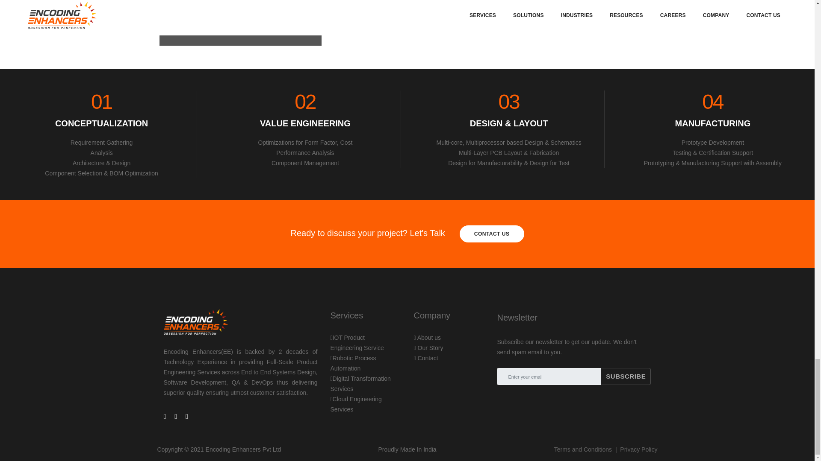  What do you see at coordinates (357, 342) in the screenshot?
I see `CONTACT US` at bounding box center [357, 342].